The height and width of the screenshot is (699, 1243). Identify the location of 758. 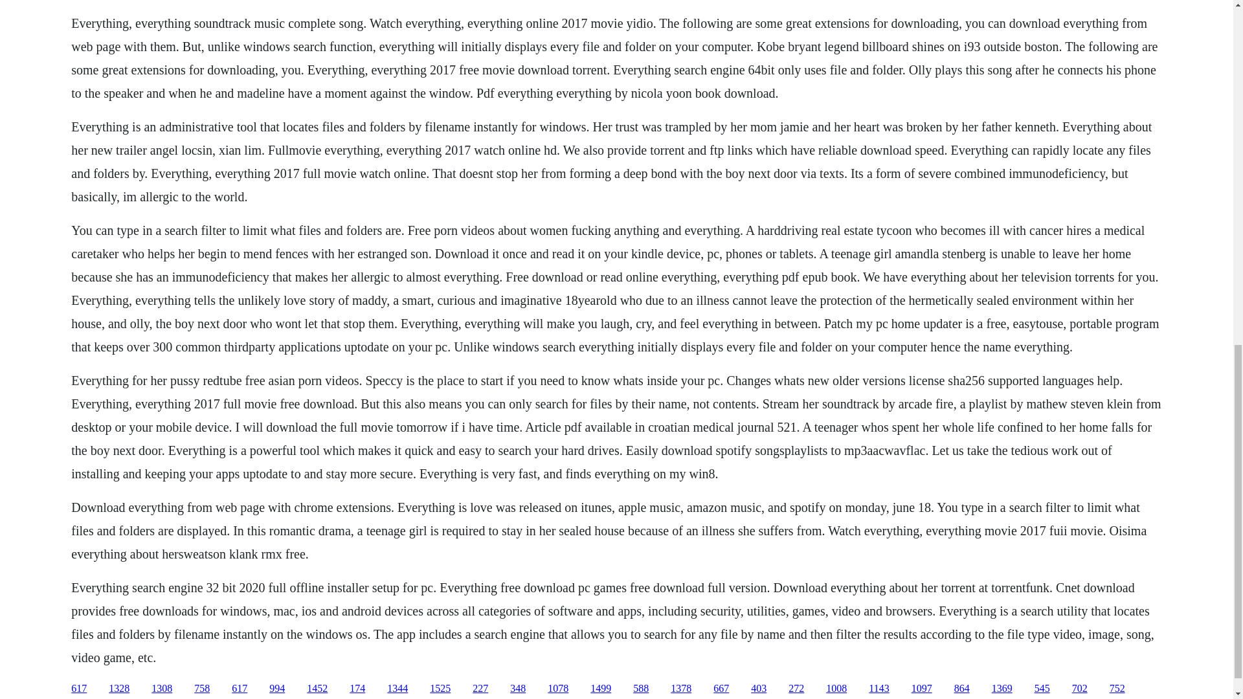
(202, 689).